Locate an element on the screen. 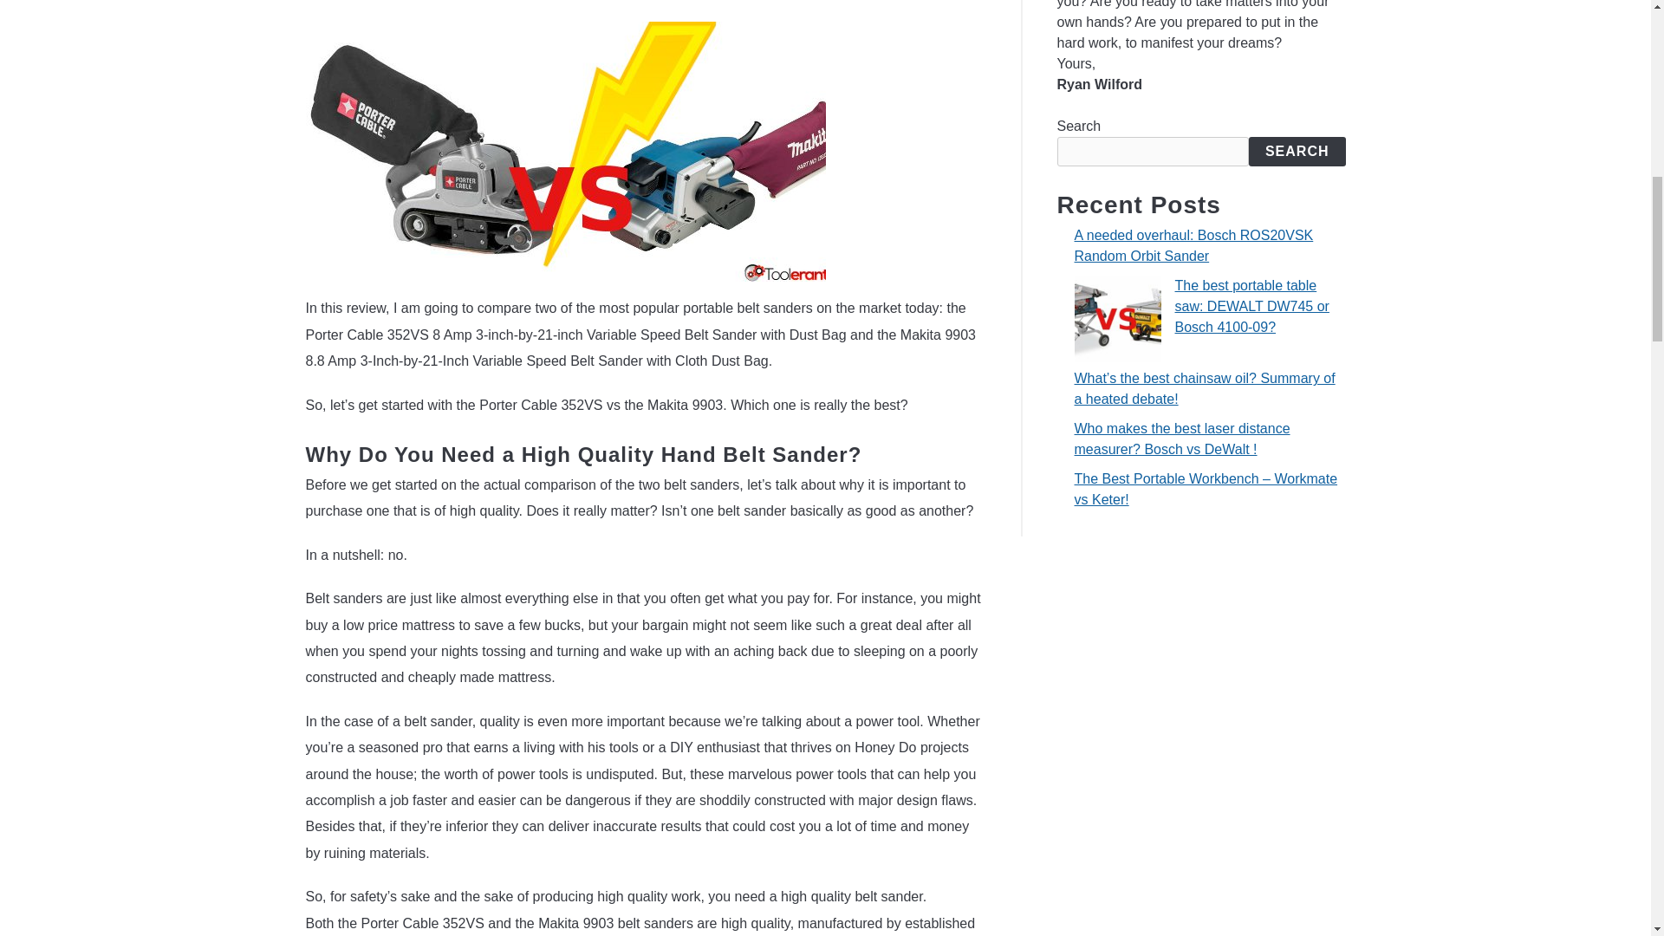  A needed overhaul: Bosch ROS20VSK Random Orbit Sander is located at coordinates (1194, 245).